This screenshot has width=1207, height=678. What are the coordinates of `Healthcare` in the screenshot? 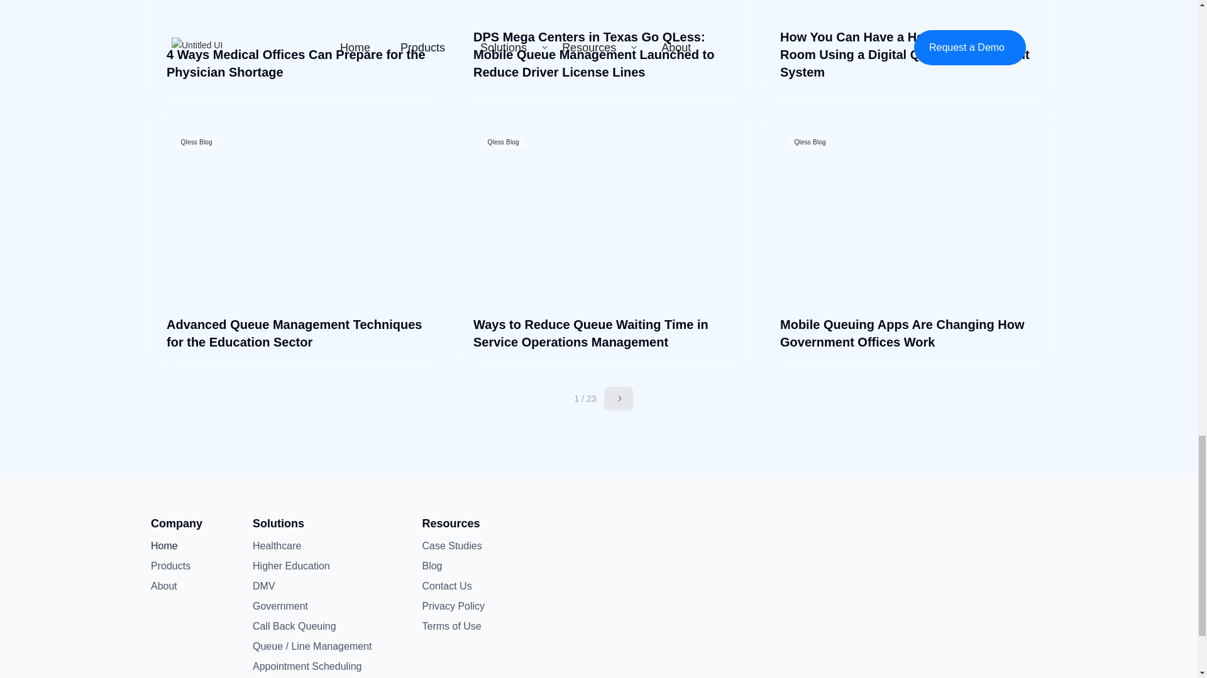 It's located at (277, 546).